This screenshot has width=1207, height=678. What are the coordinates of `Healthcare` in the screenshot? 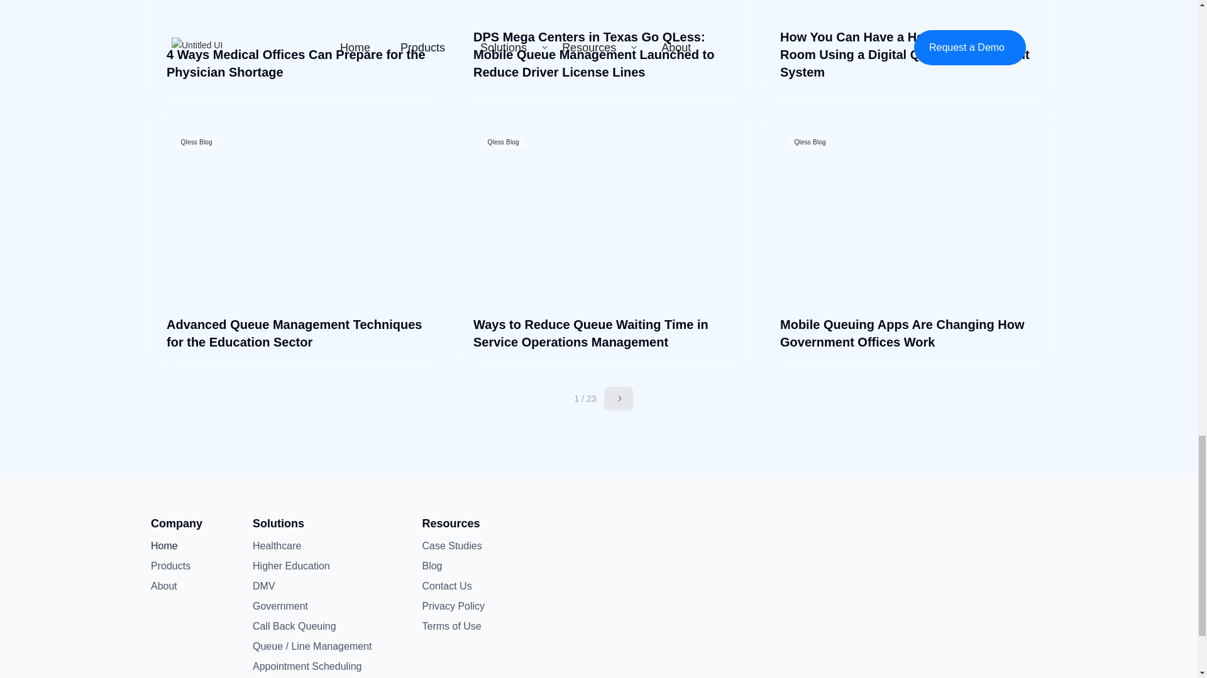 It's located at (277, 546).